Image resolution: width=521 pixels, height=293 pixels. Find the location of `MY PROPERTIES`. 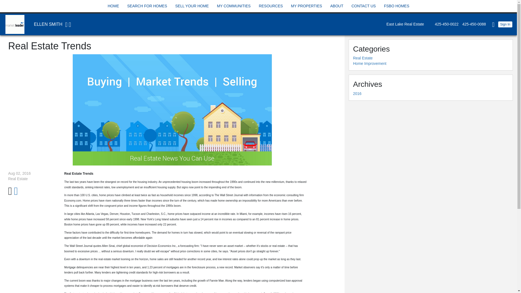

MY PROPERTIES is located at coordinates (307, 6).